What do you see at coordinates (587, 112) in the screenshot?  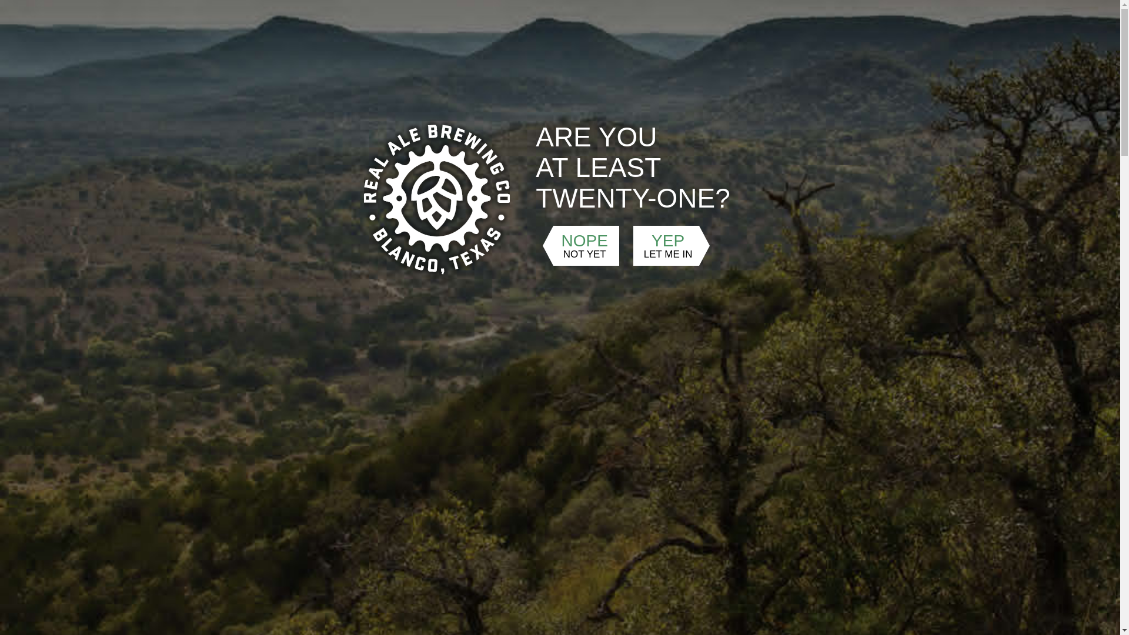 I see `DISTILLERY` at bounding box center [587, 112].